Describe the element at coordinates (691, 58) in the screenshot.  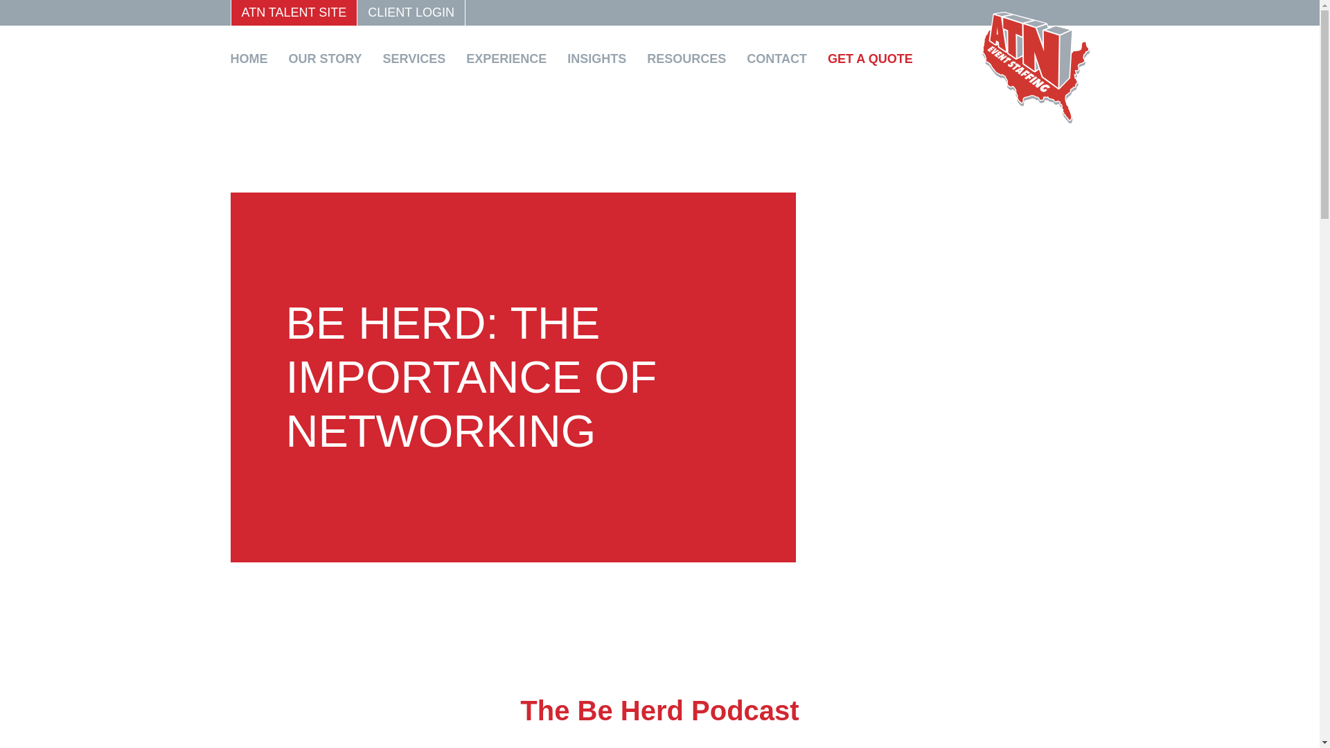
I see `RESOURCES` at that location.